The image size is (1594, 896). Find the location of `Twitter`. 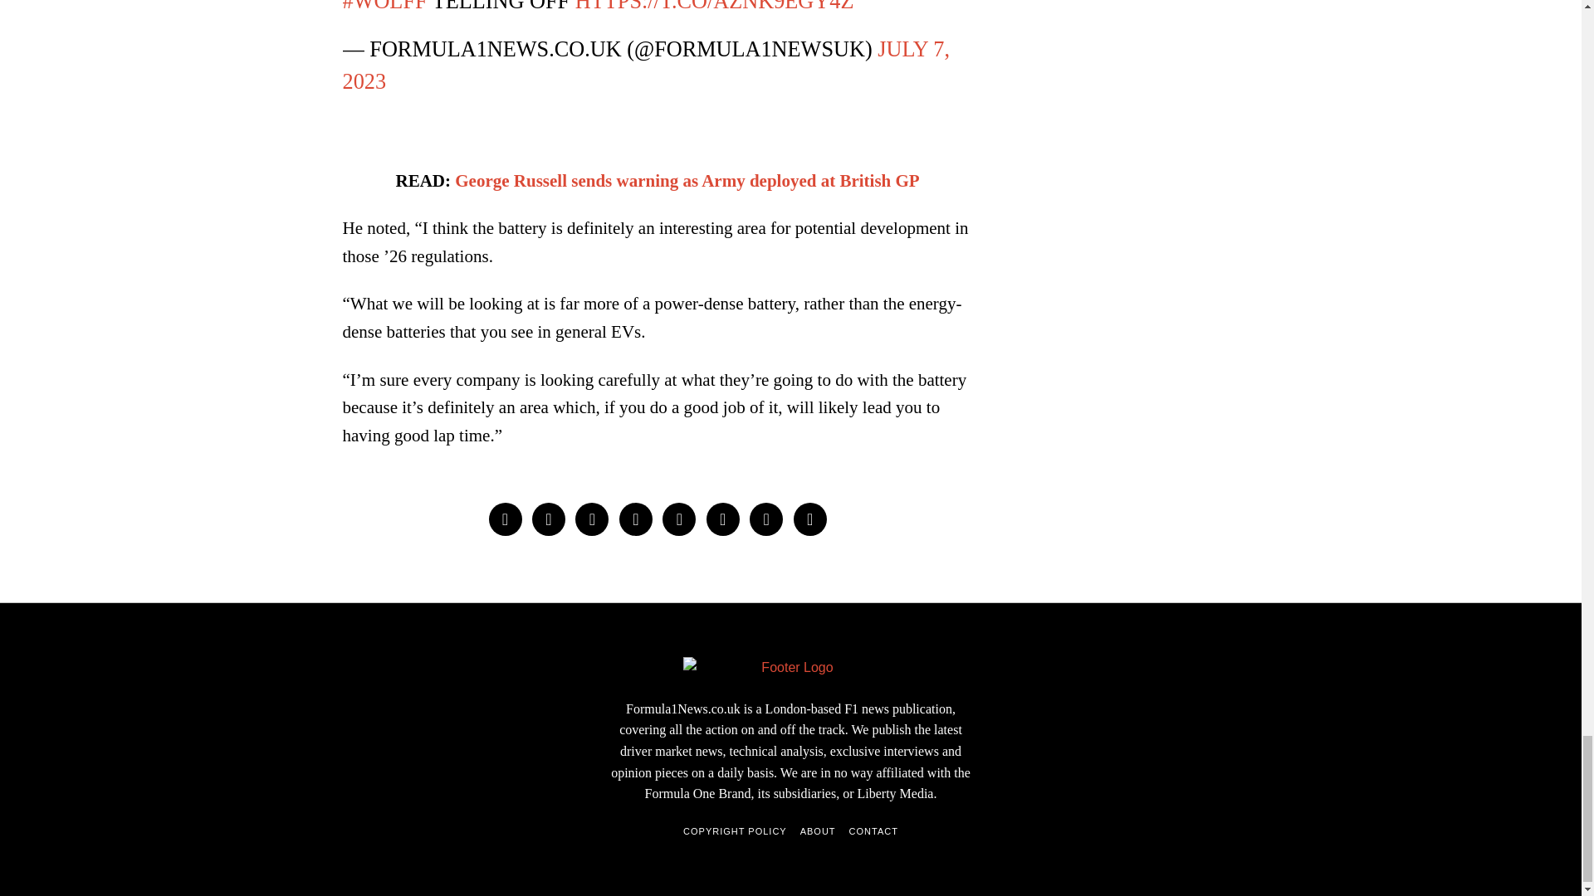

Twitter is located at coordinates (592, 519).